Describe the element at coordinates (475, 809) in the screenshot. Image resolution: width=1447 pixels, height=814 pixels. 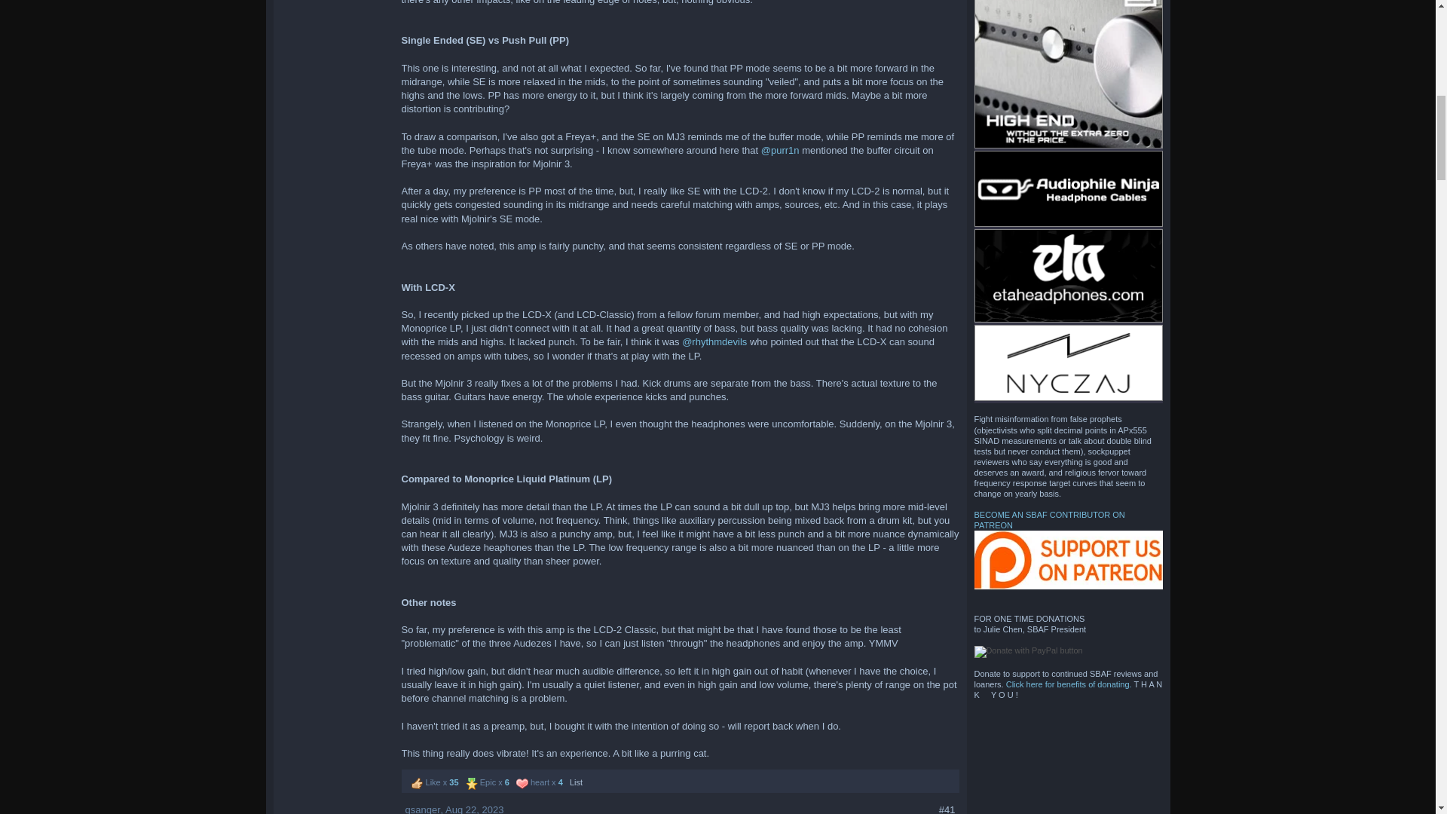
I see `Permalink` at that location.